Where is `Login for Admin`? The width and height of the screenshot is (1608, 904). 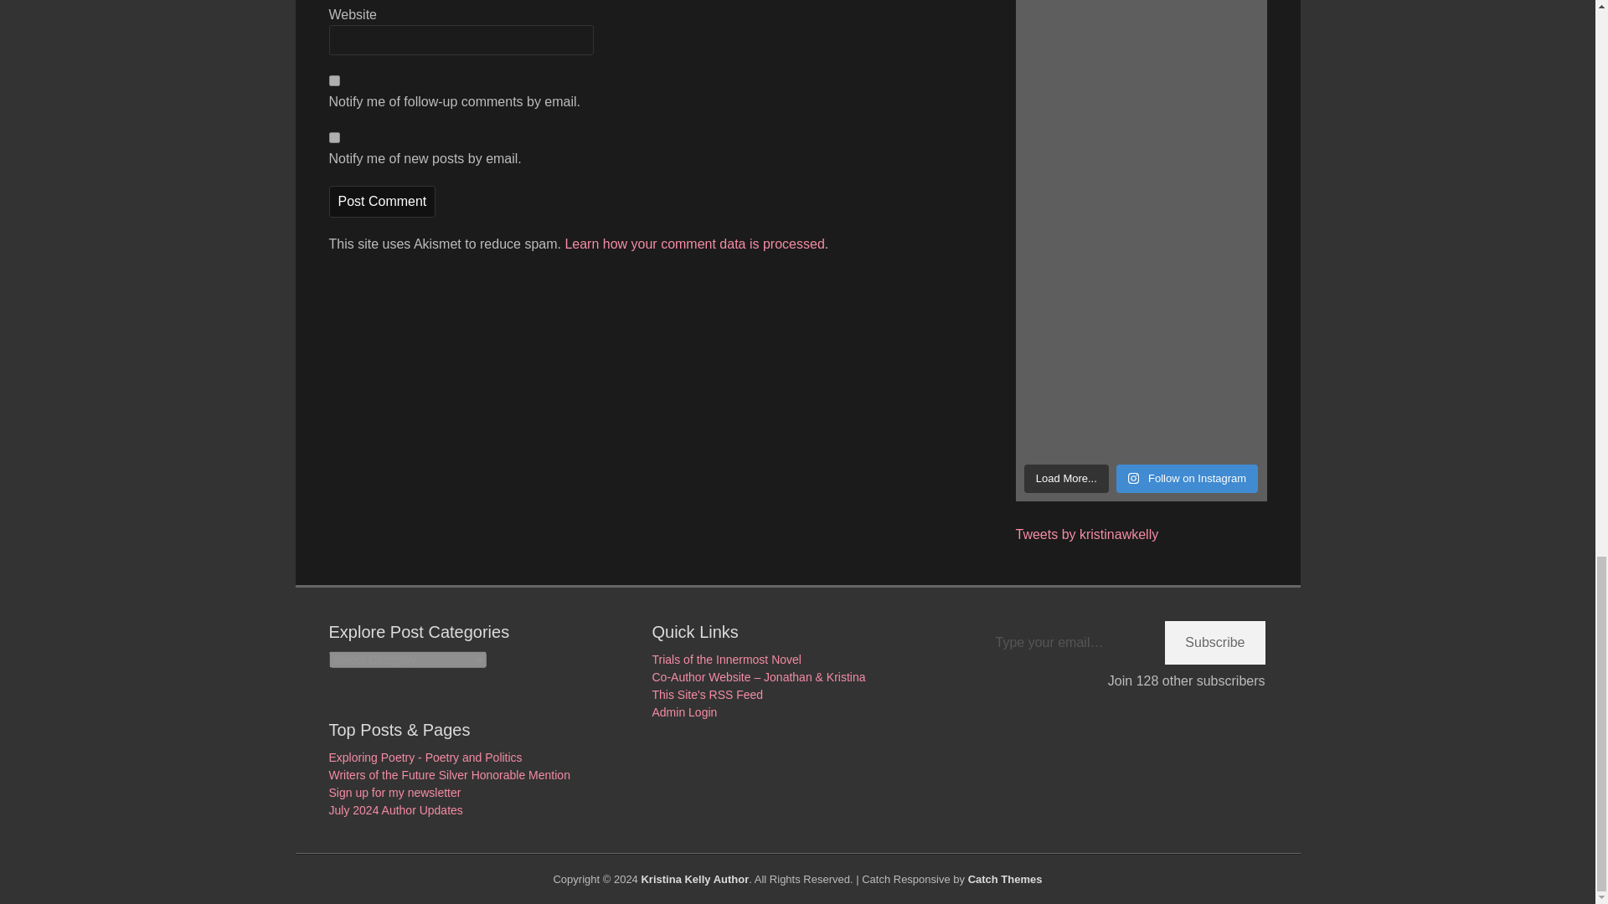
Login for Admin is located at coordinates (683, 711).